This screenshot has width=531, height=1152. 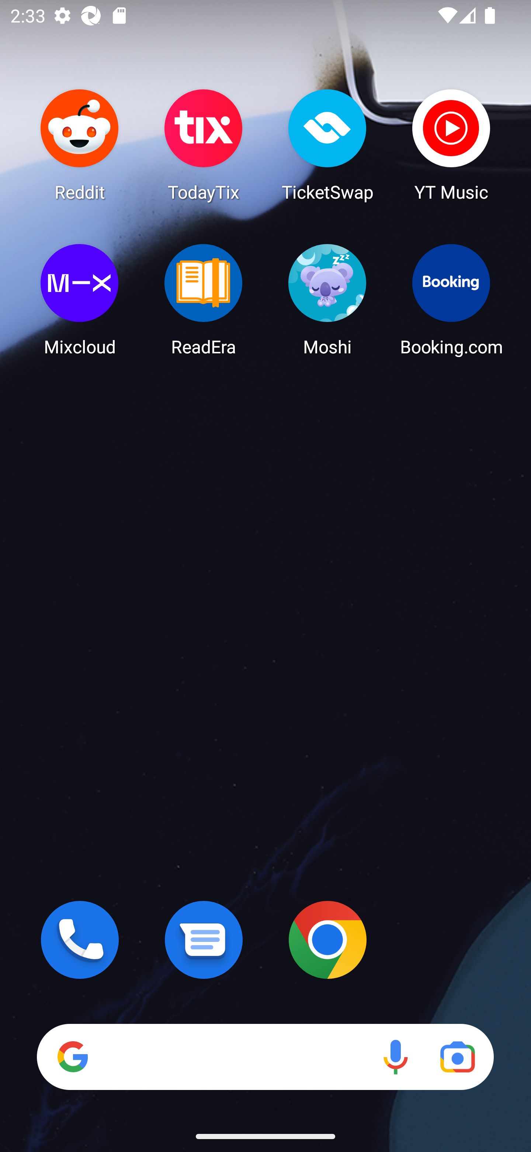 I want to click on Moshi, so click(x=327, y=299).